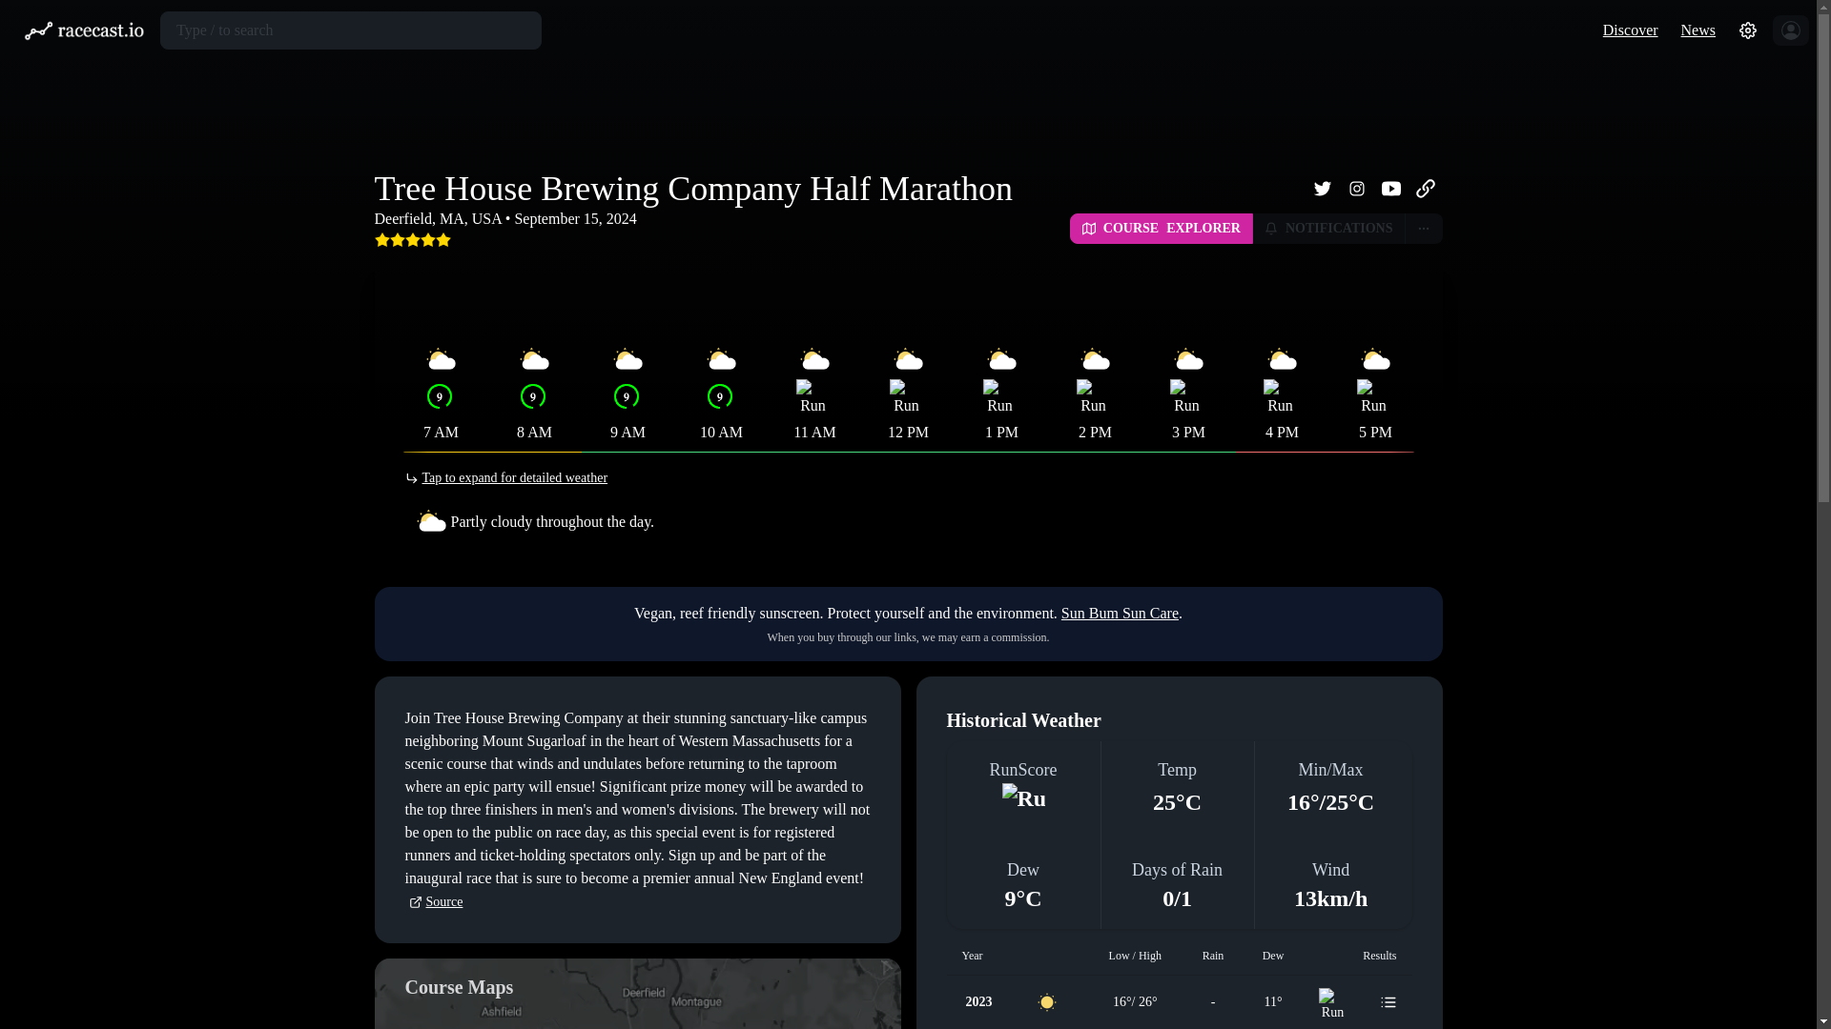  I want to click on Run Score: 9, so click(718, 396).